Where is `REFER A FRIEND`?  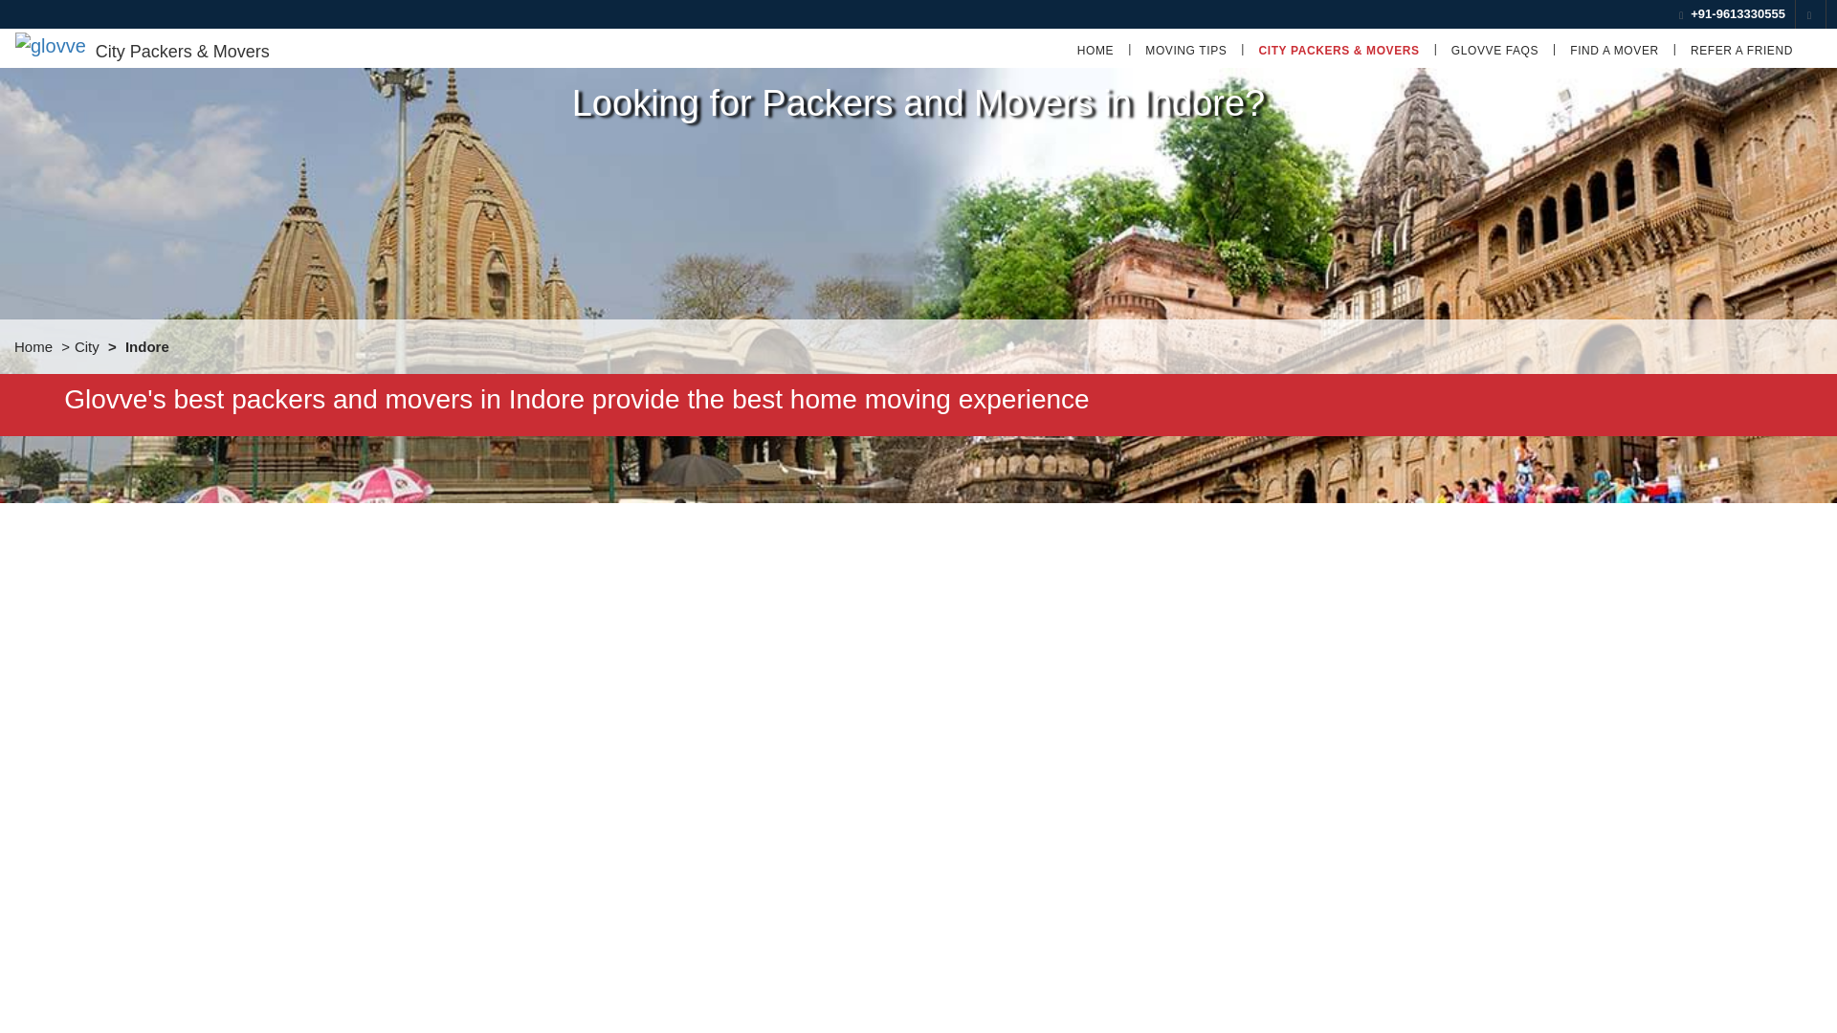
REFER A FRIEND is located at coordinates (1741, 50).